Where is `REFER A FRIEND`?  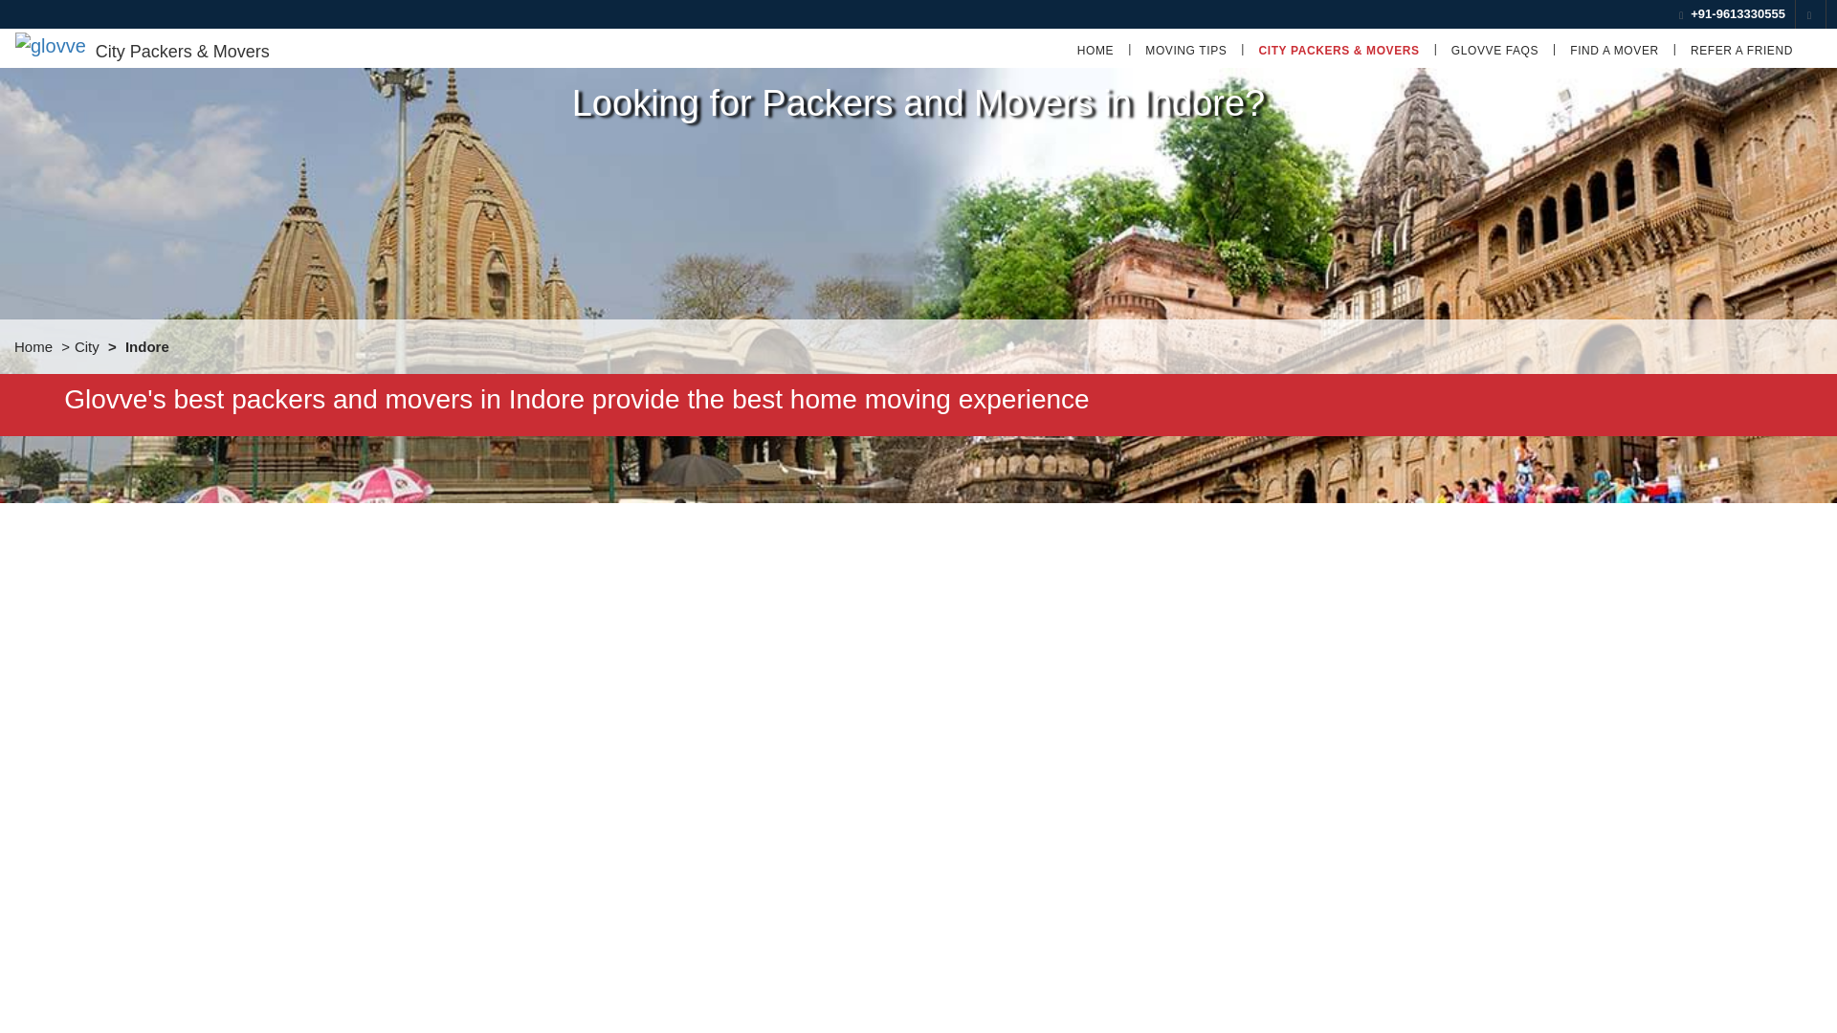
REFER A FRIEND is located at coordinates (1741, 50).